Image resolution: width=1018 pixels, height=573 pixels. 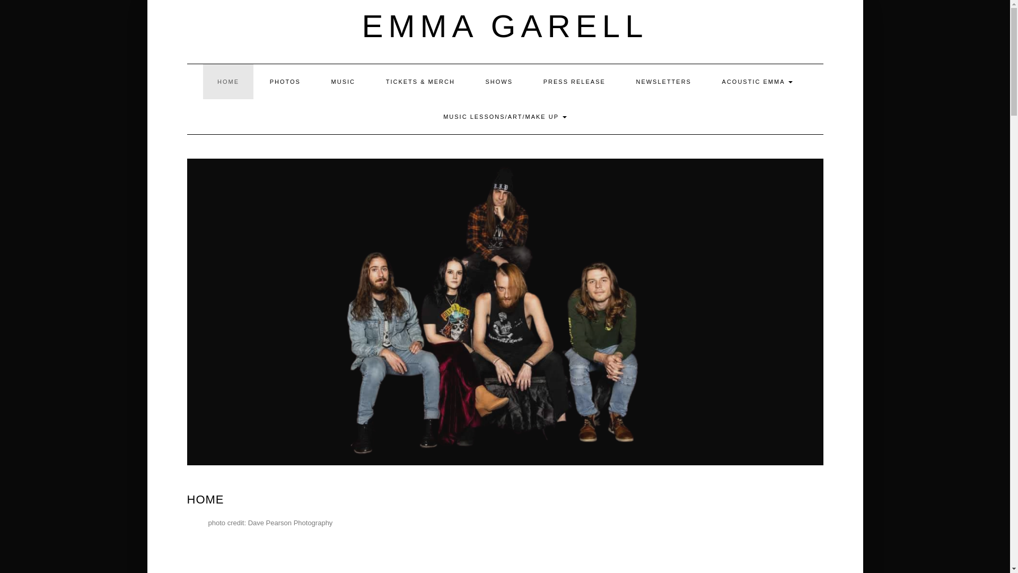 I want to click on PHOTOS, so click(x=285, y=81).